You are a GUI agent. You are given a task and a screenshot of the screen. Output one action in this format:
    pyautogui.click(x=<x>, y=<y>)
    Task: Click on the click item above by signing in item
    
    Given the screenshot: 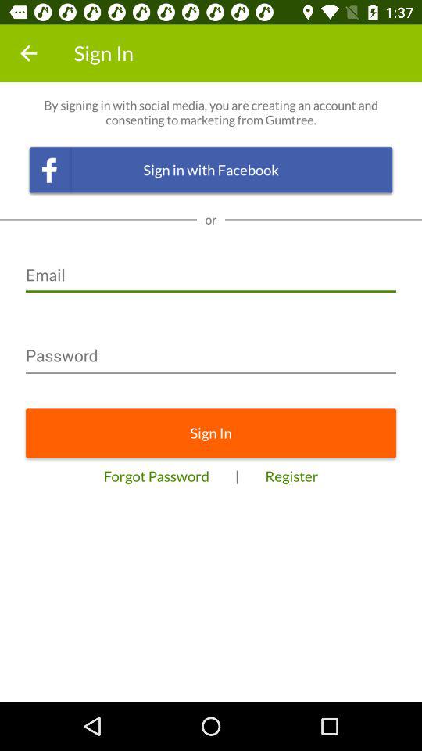 What is the action you would take?
    pyautogui.click(x=28, y=53)
    